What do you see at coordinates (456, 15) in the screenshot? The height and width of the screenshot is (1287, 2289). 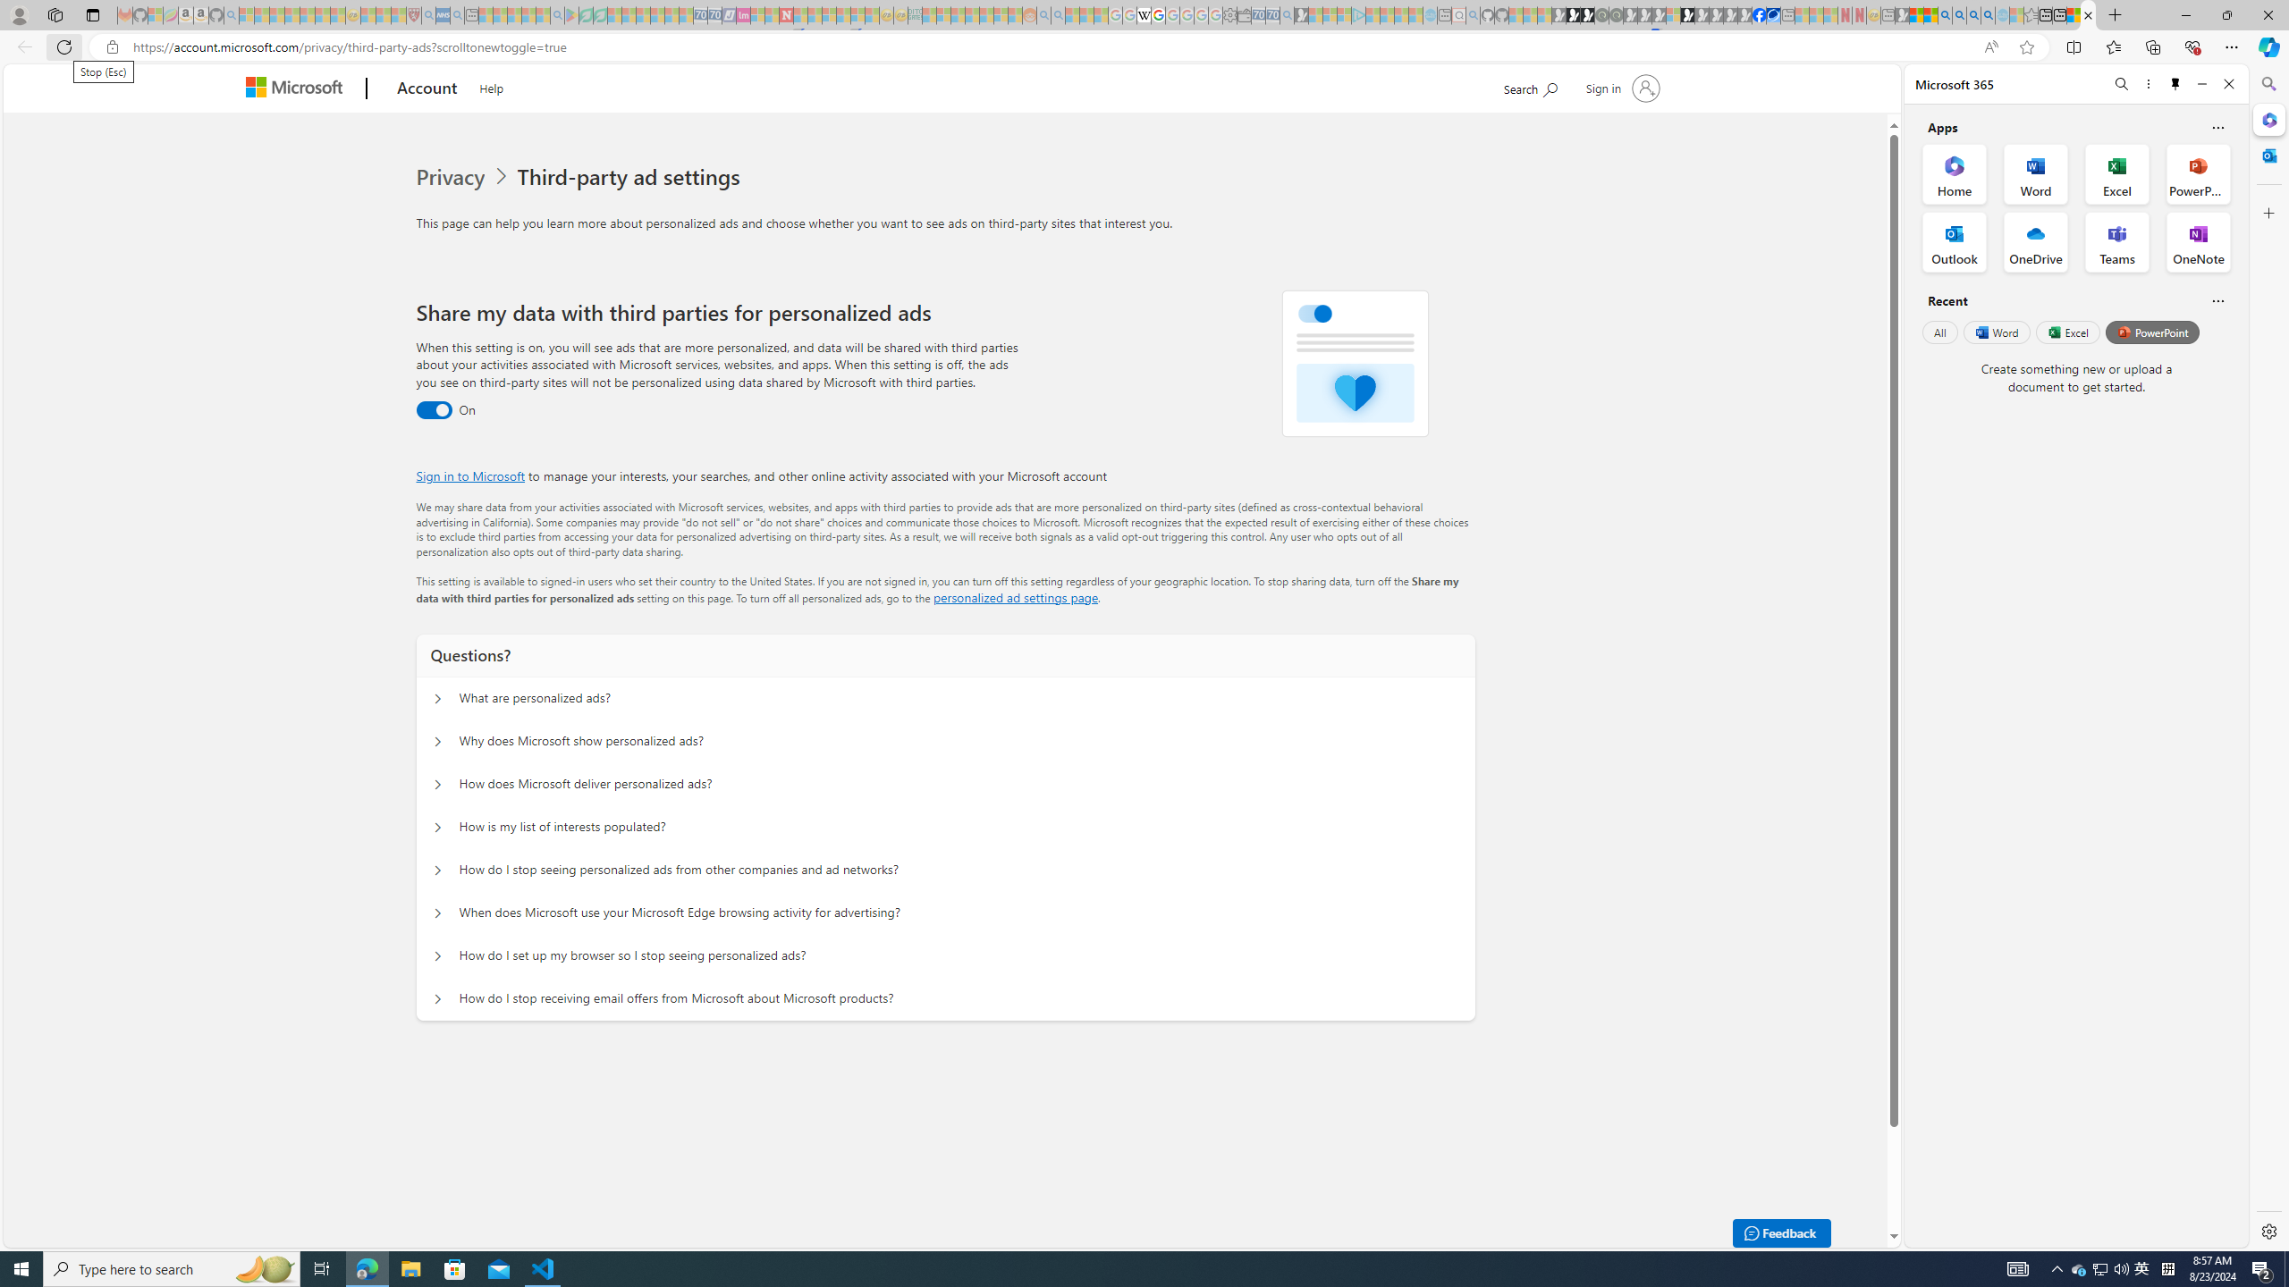 I see `utah sues federal government - Search - Sleeping` at bounding box center [456, 15].